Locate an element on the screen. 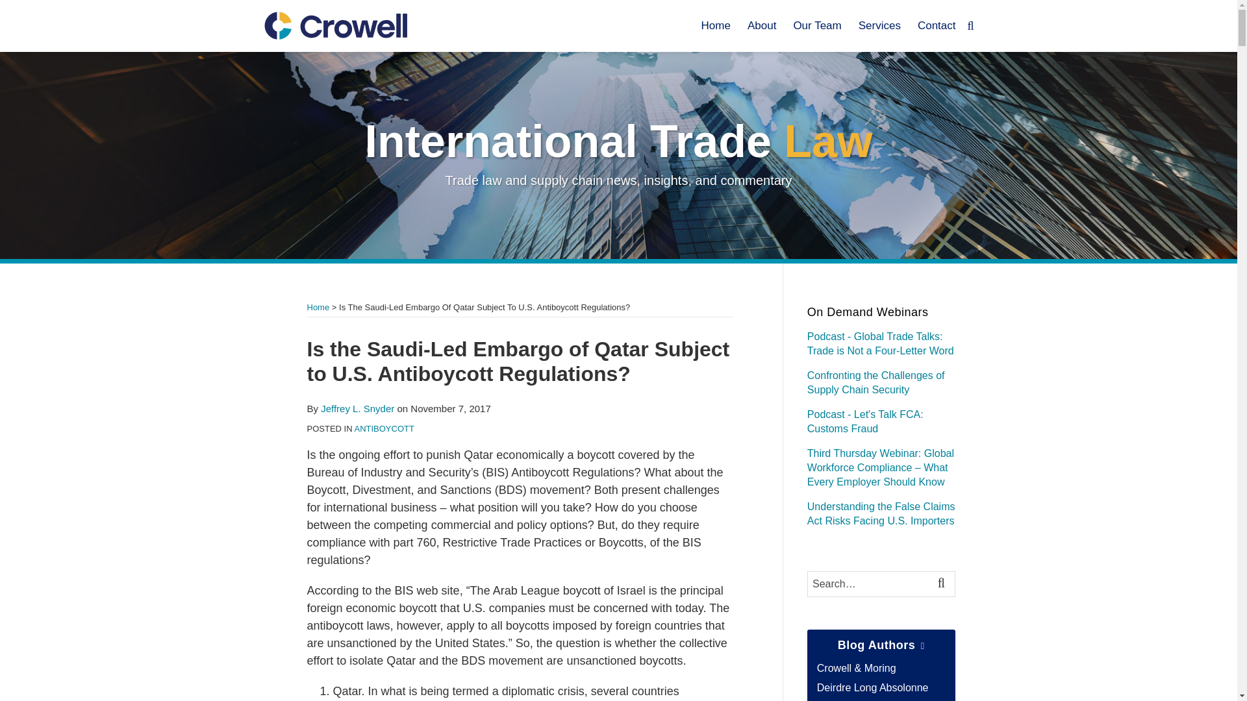 The height and width of the screenshot is (701, 1247). Services is located at coordinates (879, 26).